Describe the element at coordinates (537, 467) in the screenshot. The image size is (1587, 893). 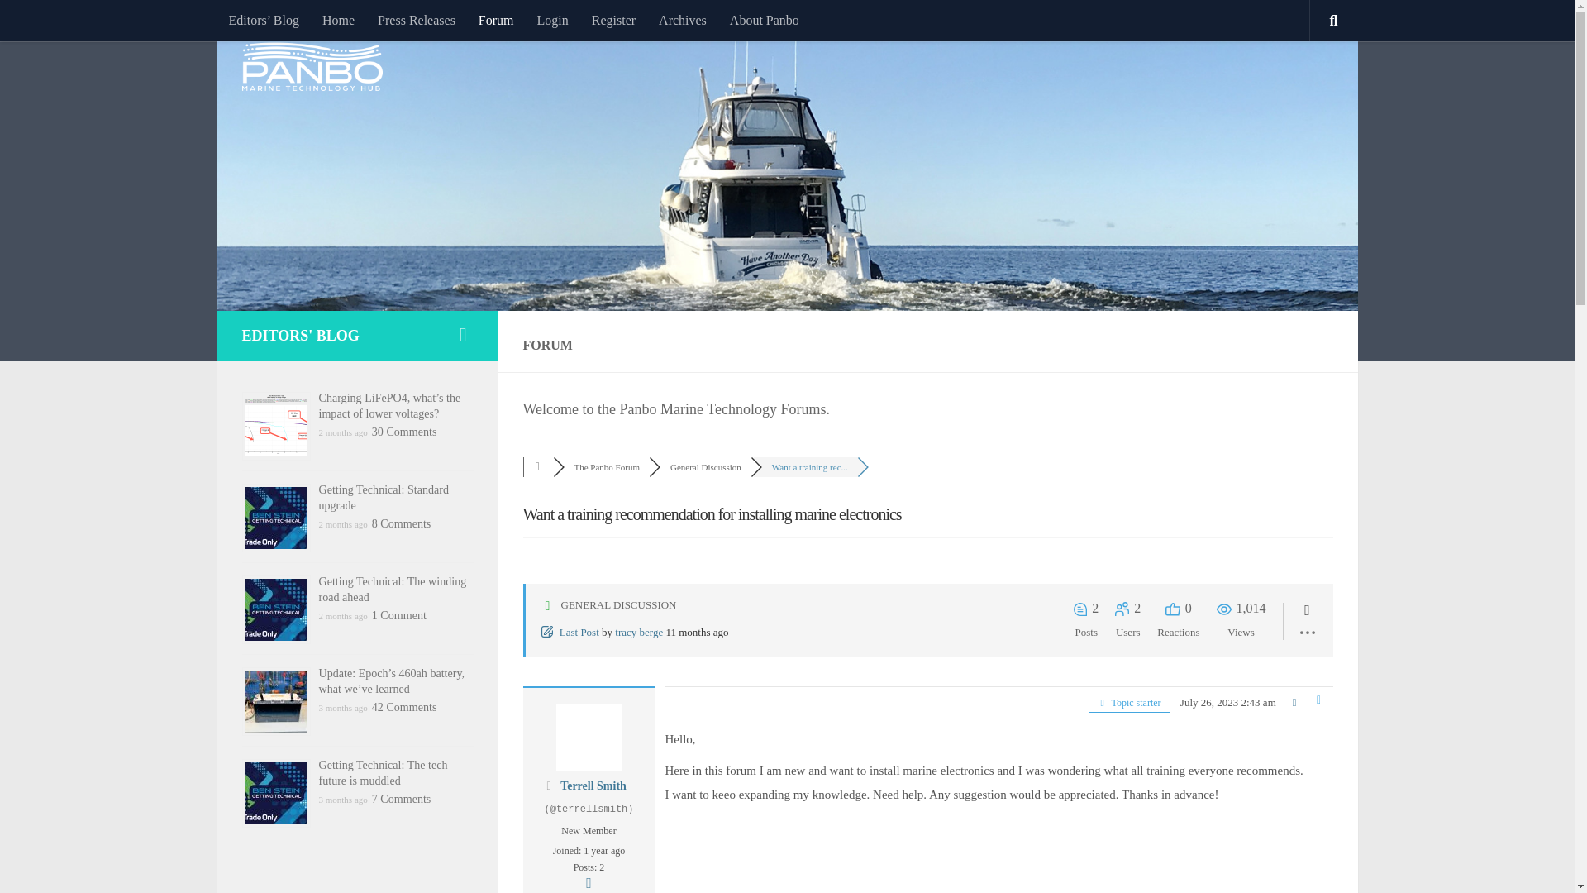
I see `Forums` at that location.